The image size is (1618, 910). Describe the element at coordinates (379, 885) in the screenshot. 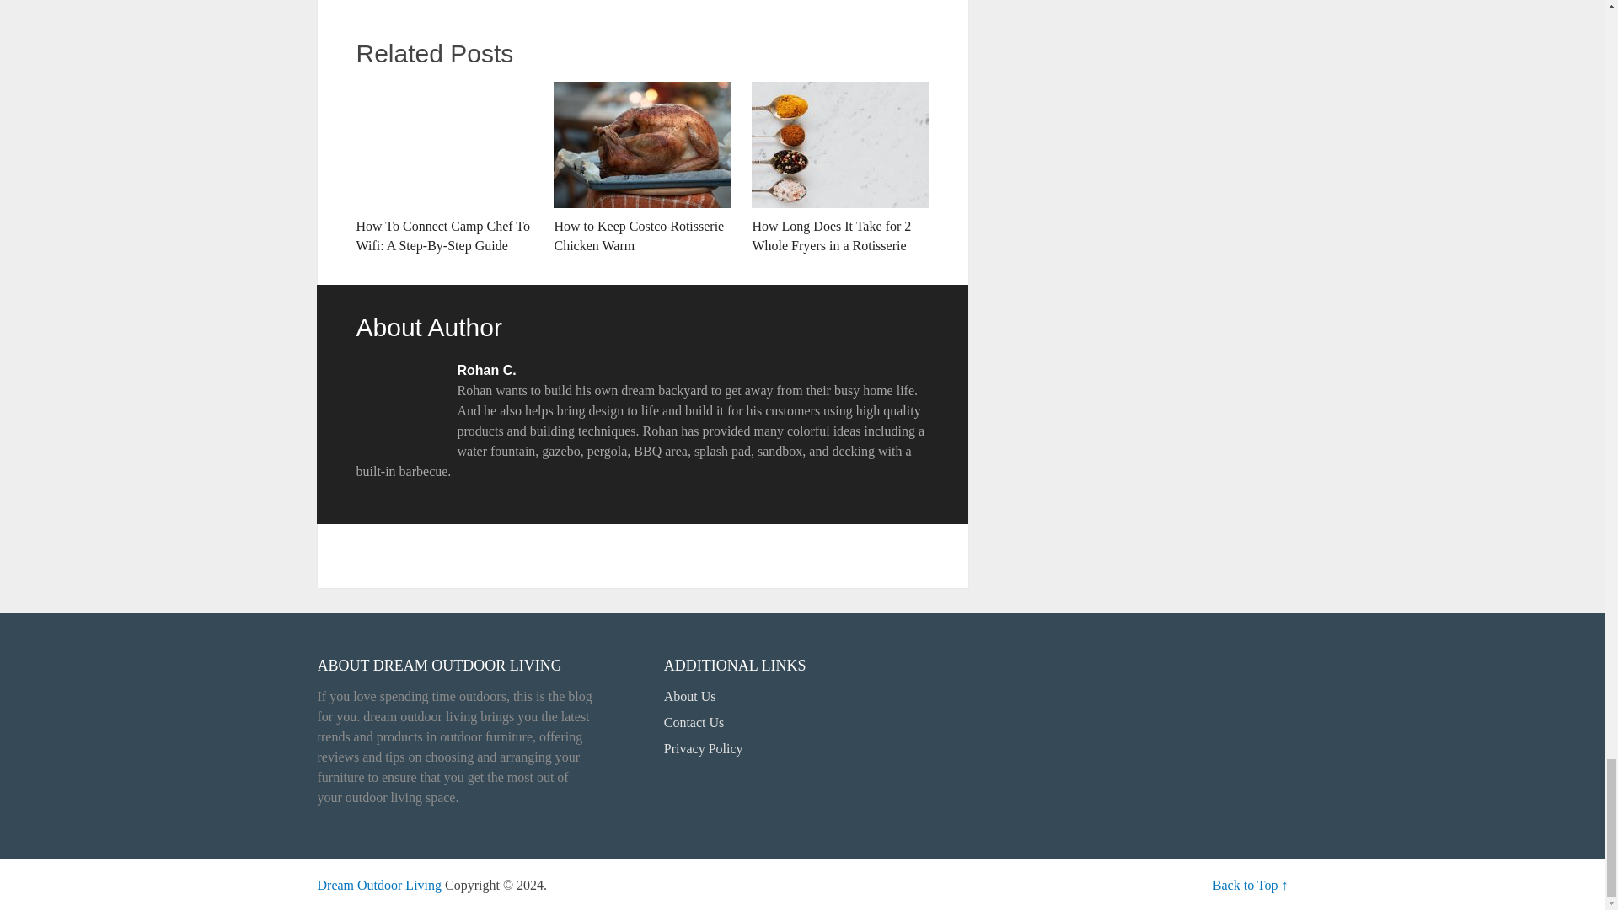

I see `Let's Build Your Dream Outdoor Space!` at that location.